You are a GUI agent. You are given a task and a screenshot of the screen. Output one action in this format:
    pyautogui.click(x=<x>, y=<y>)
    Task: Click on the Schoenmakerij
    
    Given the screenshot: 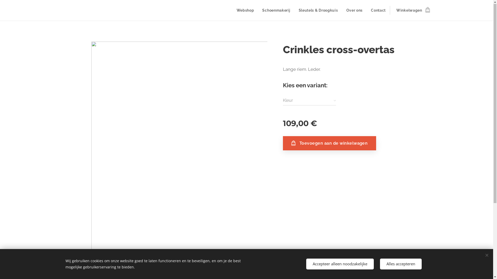 What is the action you would take?
    pyautogui.click(x=276, y=11)
    